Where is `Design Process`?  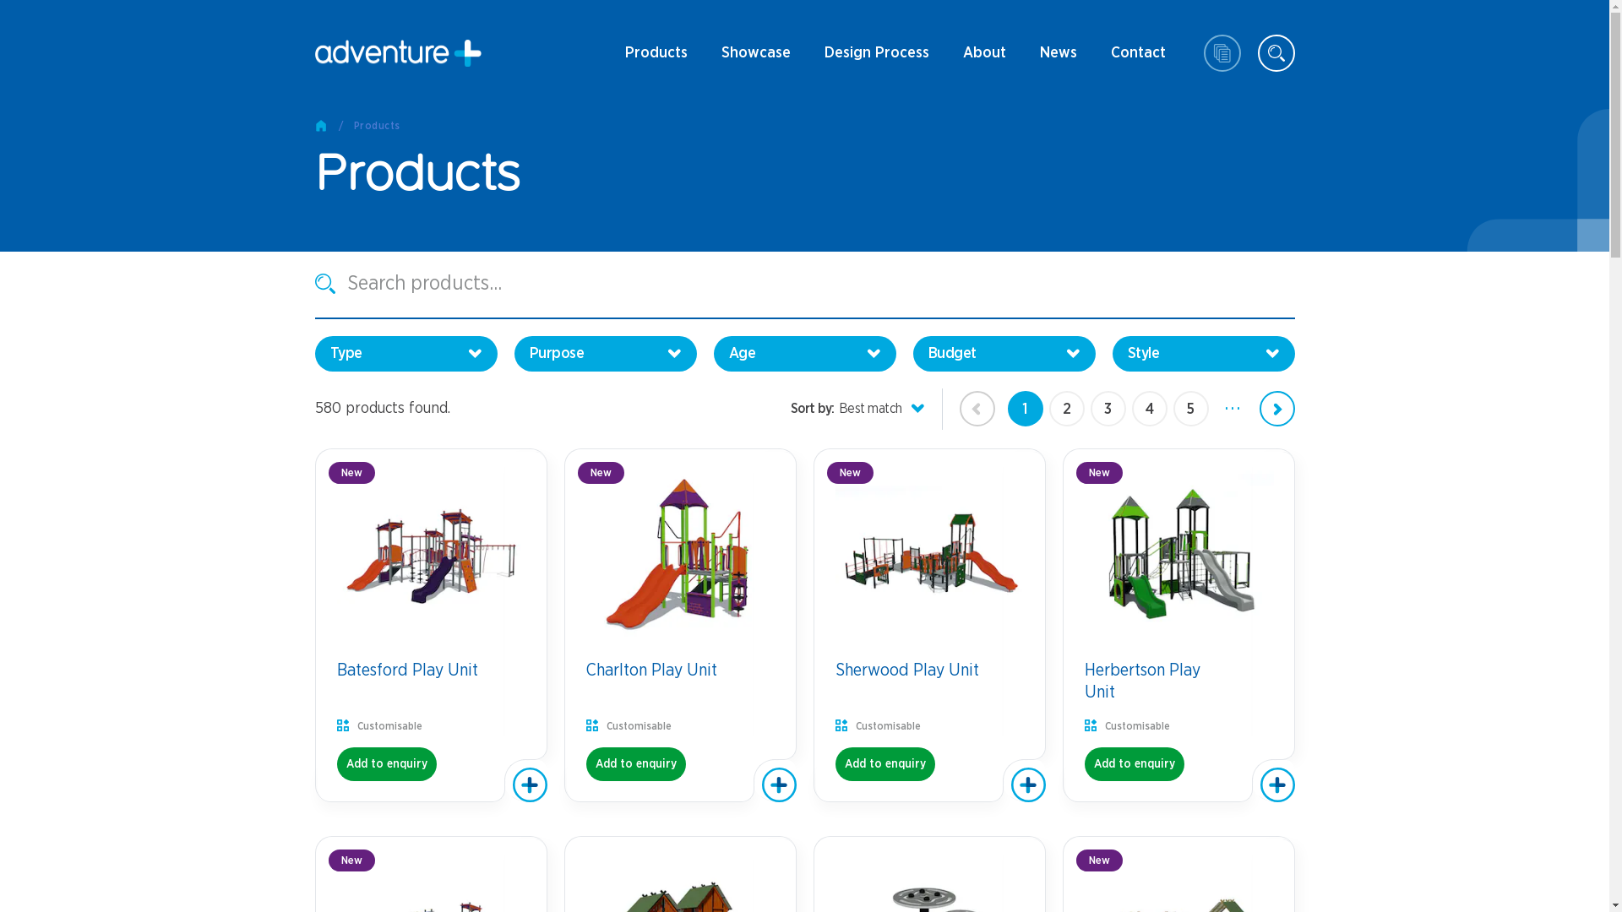
Design Process is located at coordinates (877, 54).